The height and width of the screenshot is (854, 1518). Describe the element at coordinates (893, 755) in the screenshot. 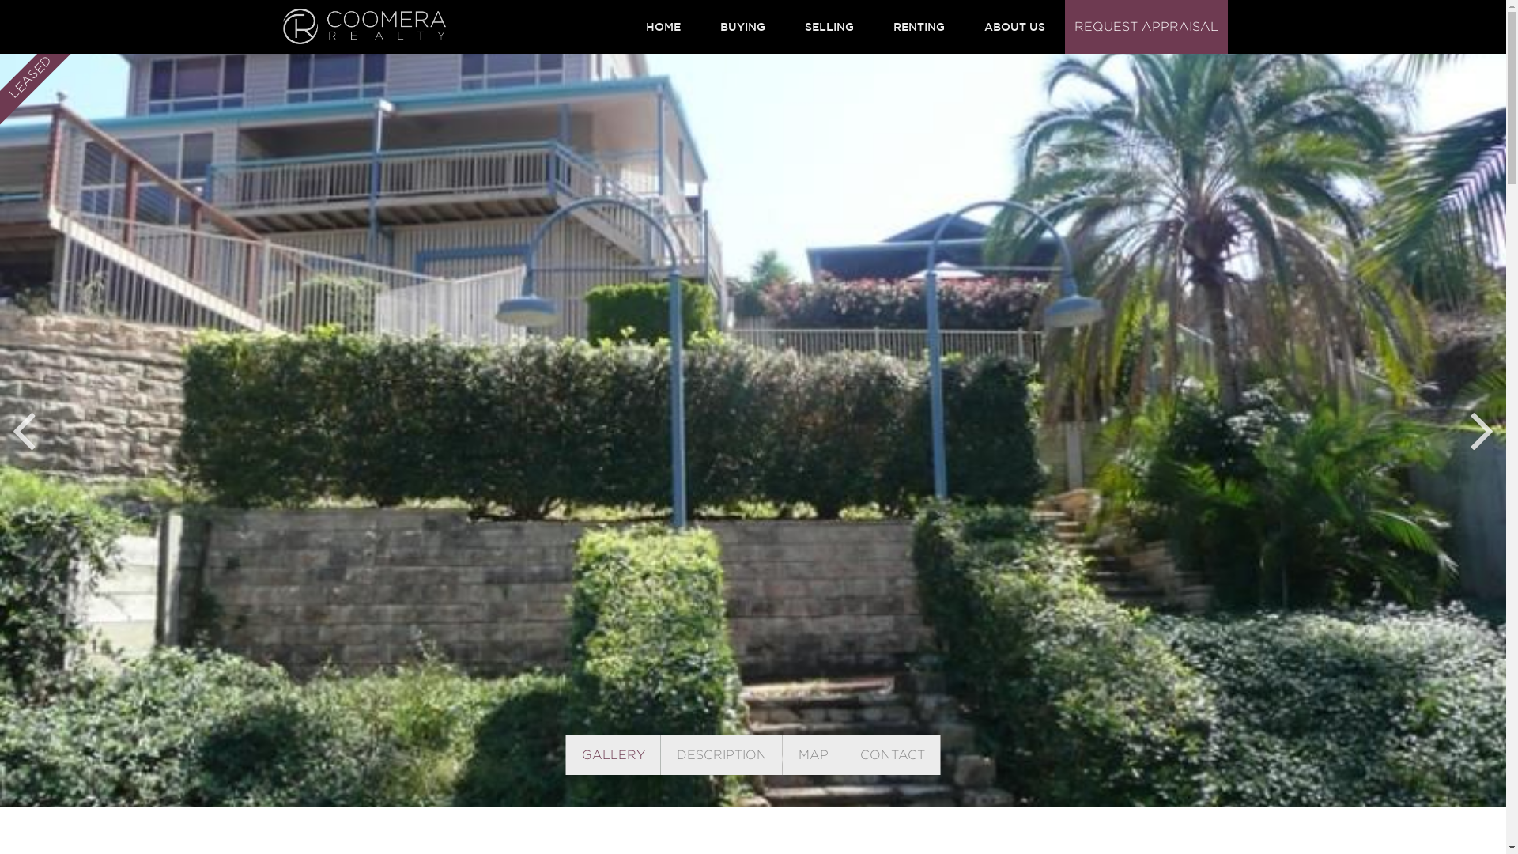

I see `CONTACT` at that location.